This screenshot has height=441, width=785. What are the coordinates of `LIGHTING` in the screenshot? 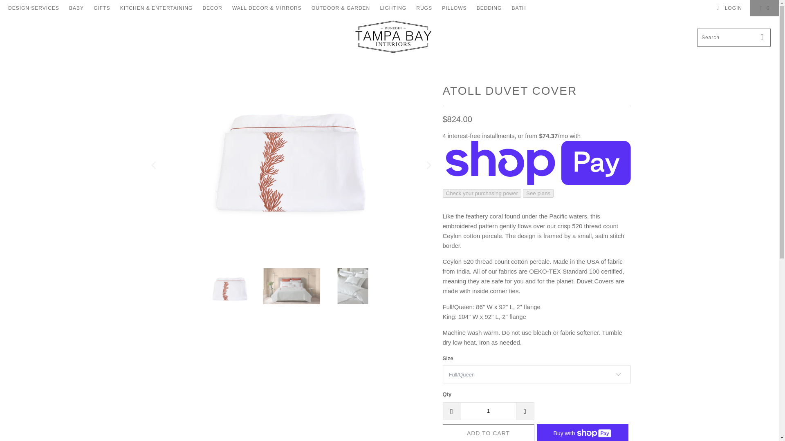 It's located at (393, 8).